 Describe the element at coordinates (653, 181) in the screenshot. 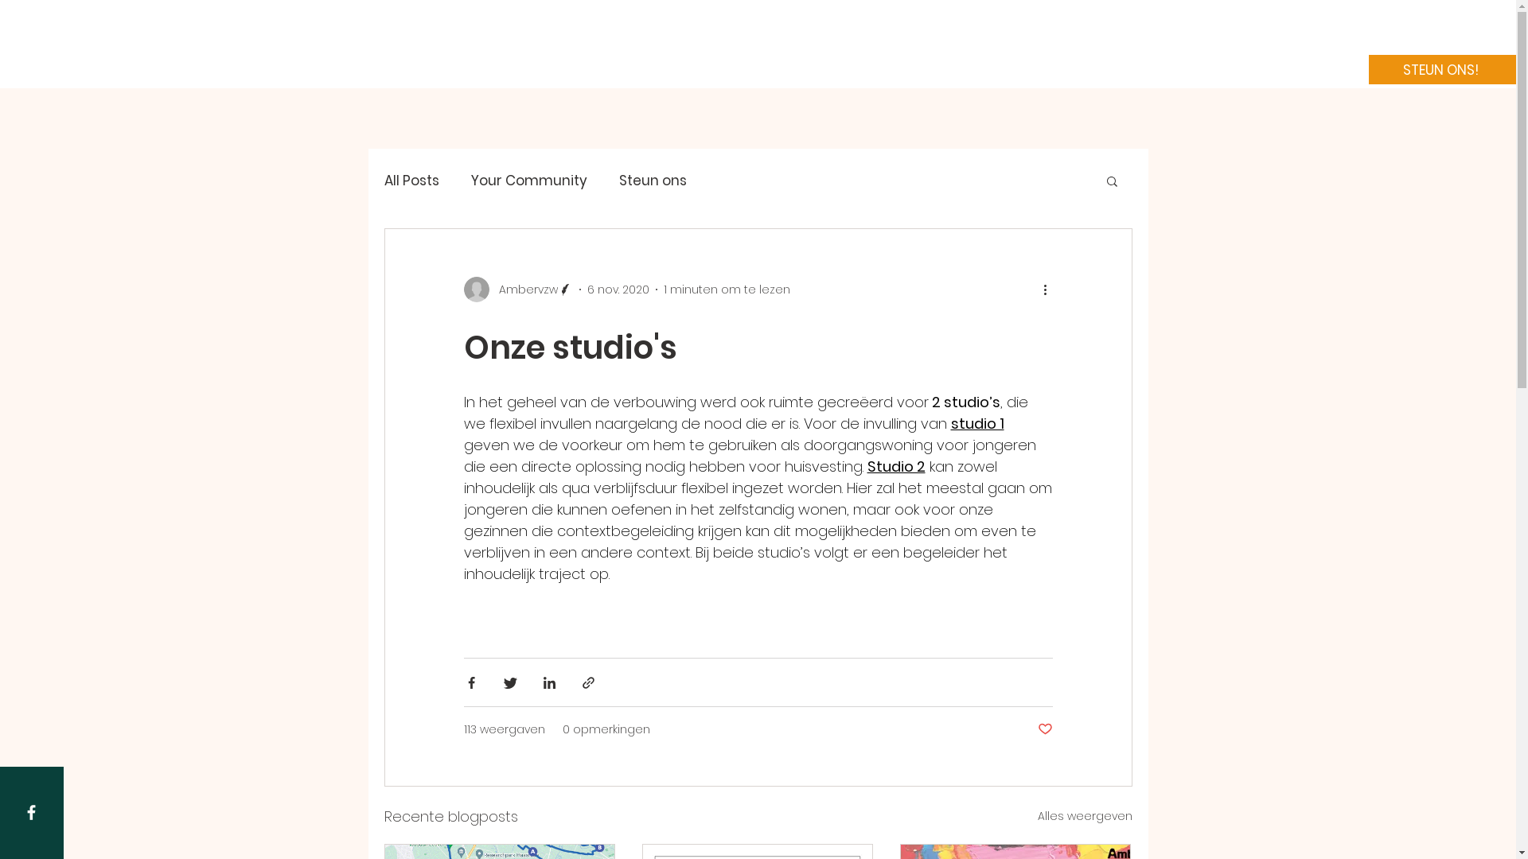

I see `Steun ons` at that location.